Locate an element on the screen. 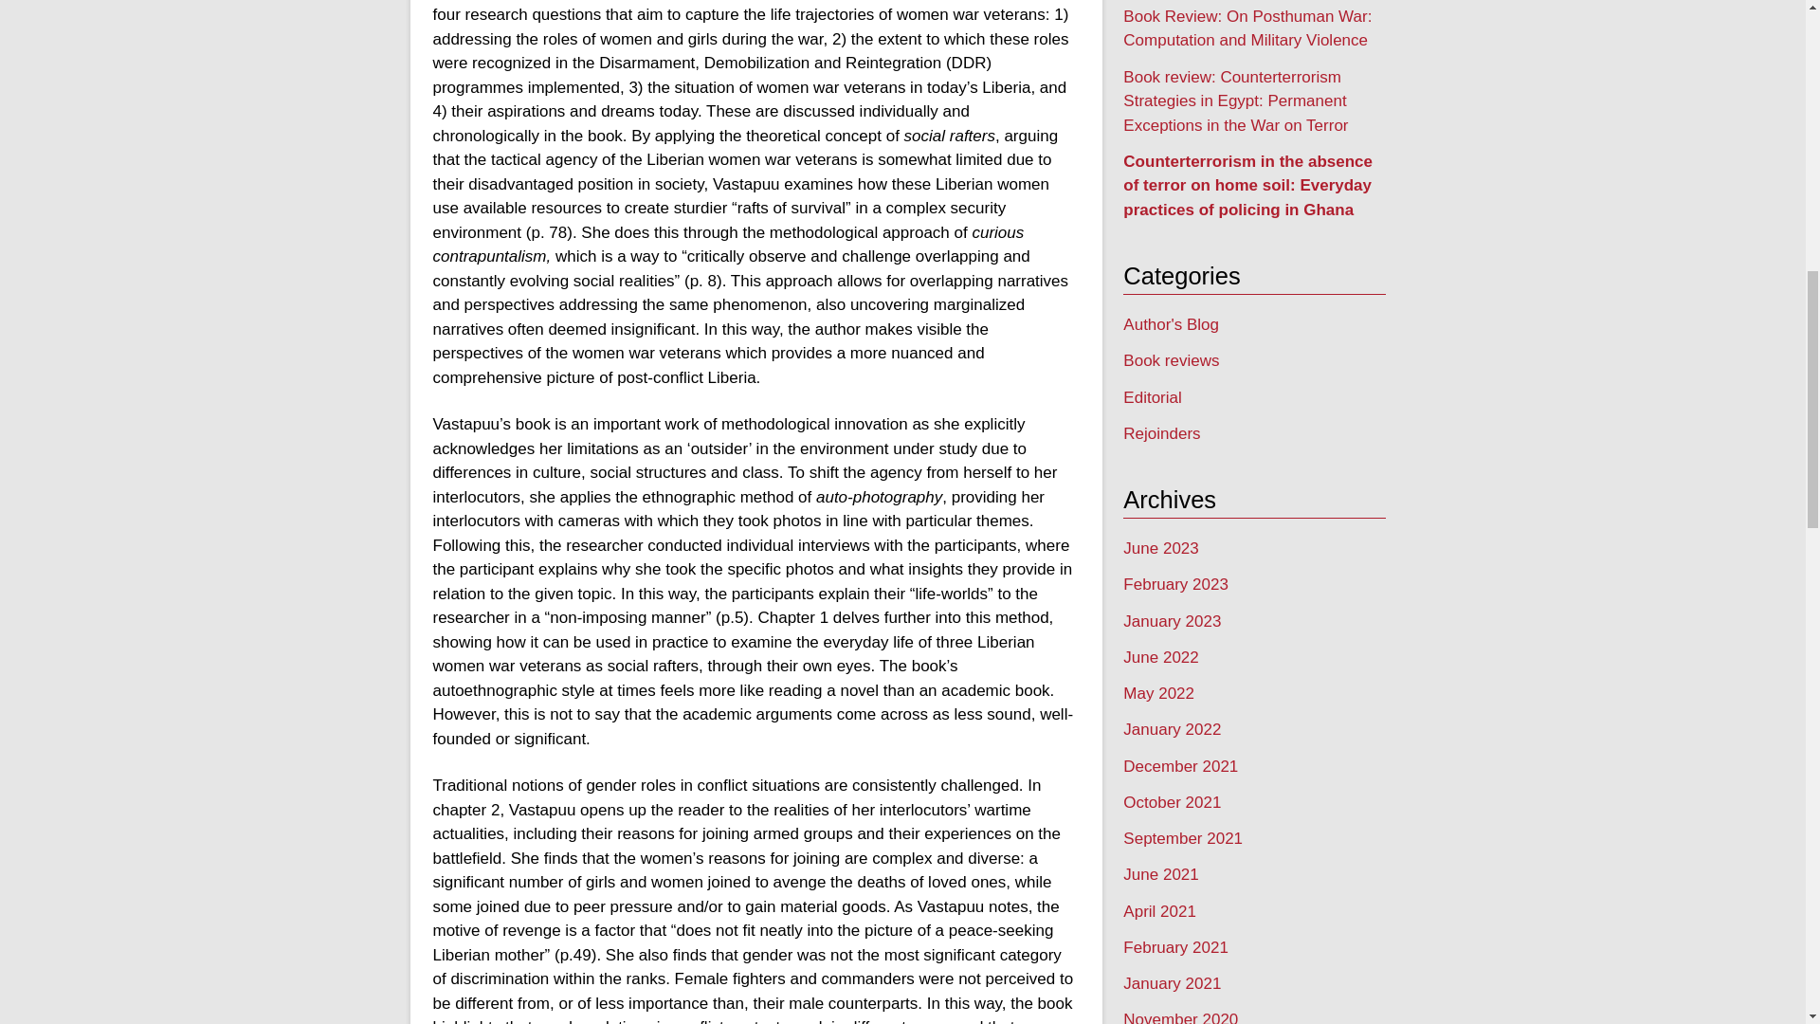  Author's Blog is located at coordinates (1171, 324).